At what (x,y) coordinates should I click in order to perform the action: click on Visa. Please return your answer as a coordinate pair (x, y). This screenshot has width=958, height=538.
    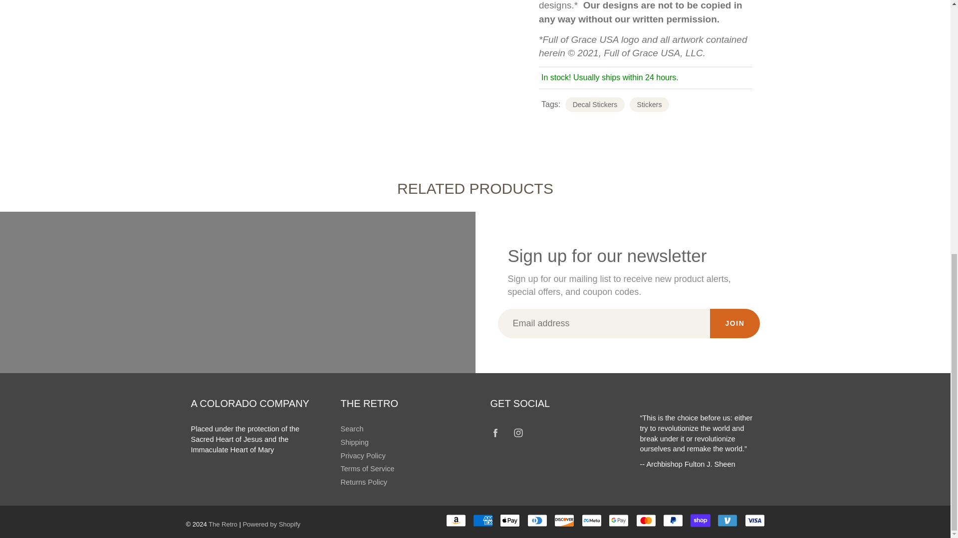
    Looking at the image, I should click on (754, 520).